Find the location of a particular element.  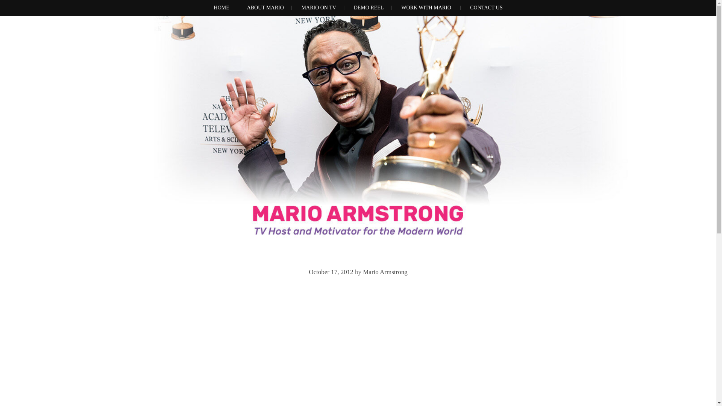

MARIO ON TV is located at coordinates (319, 8).